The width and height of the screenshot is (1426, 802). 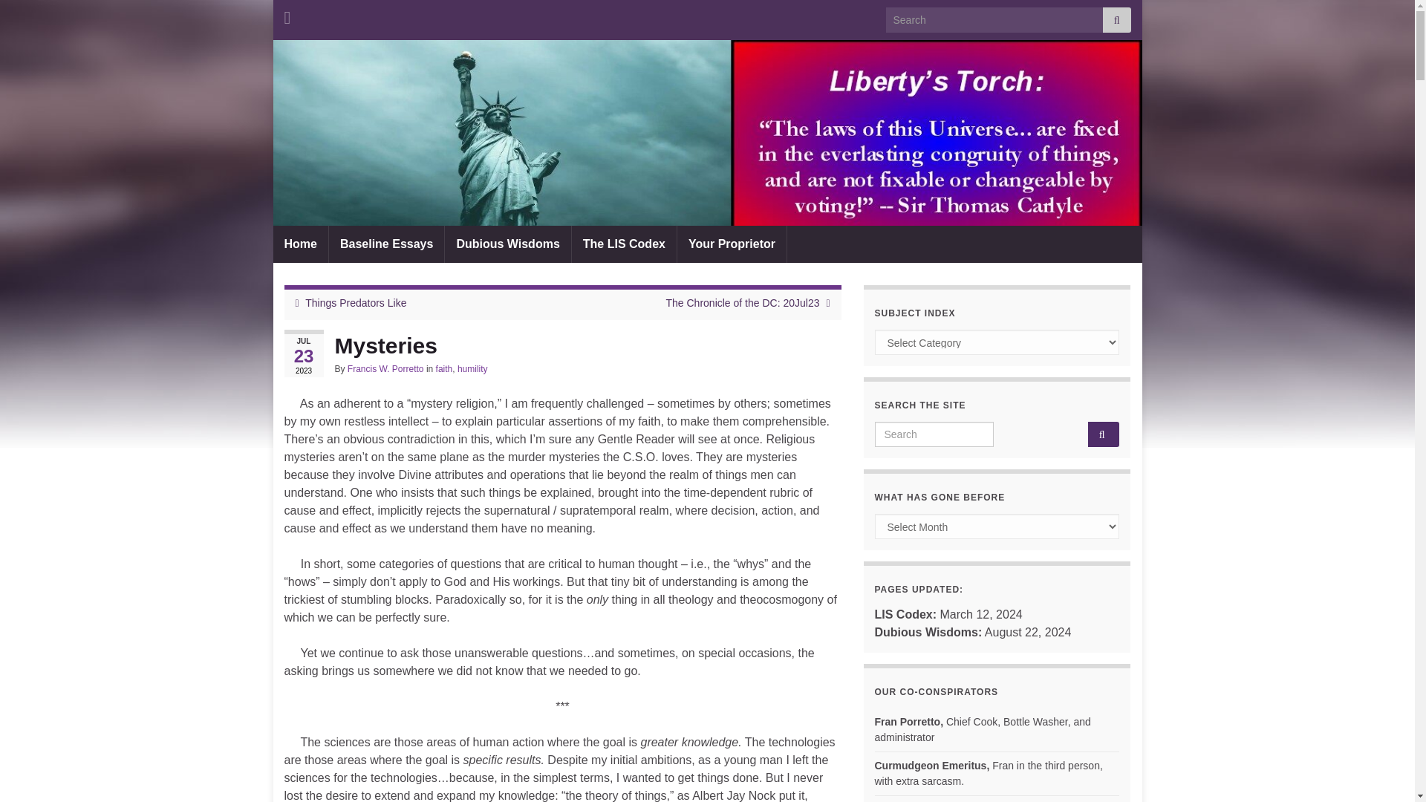 I want to click on Francis W. Porretto, so click(x=385, y=369).